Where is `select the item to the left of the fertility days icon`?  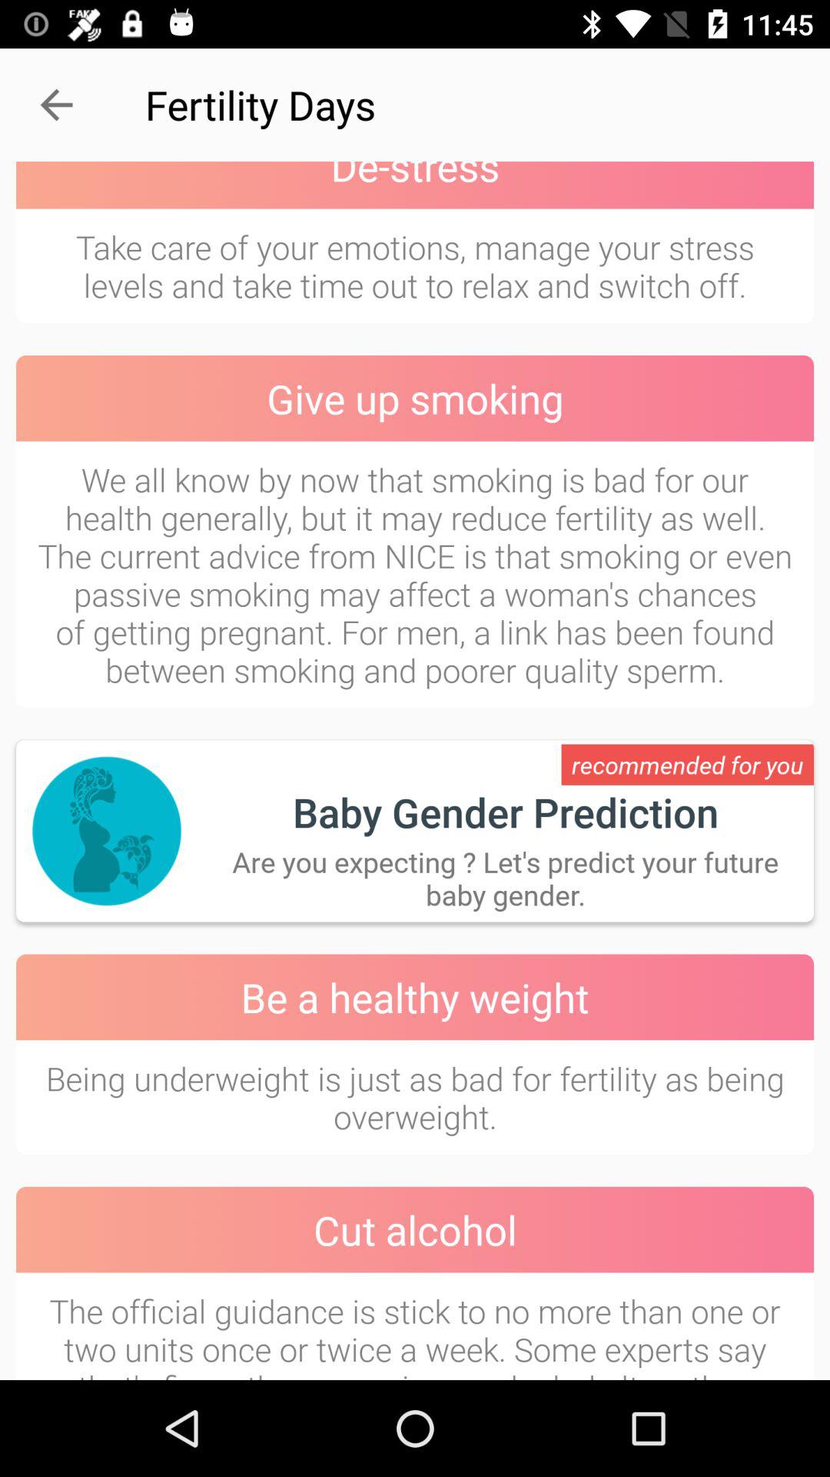
select the item to the left of the fertility days icon is located at coordinates (56, 105).